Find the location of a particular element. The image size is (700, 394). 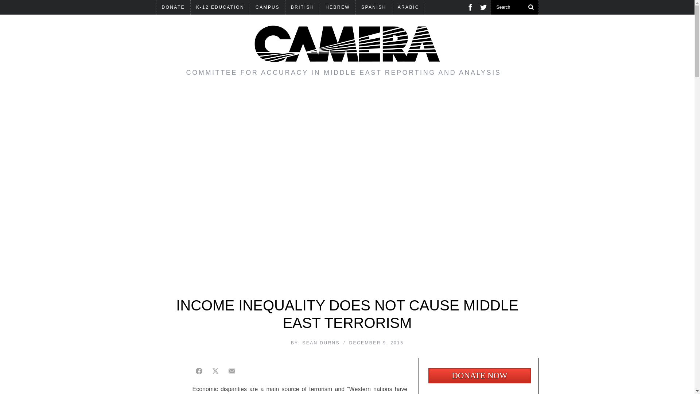

Search is located at coordinates (514, 7).